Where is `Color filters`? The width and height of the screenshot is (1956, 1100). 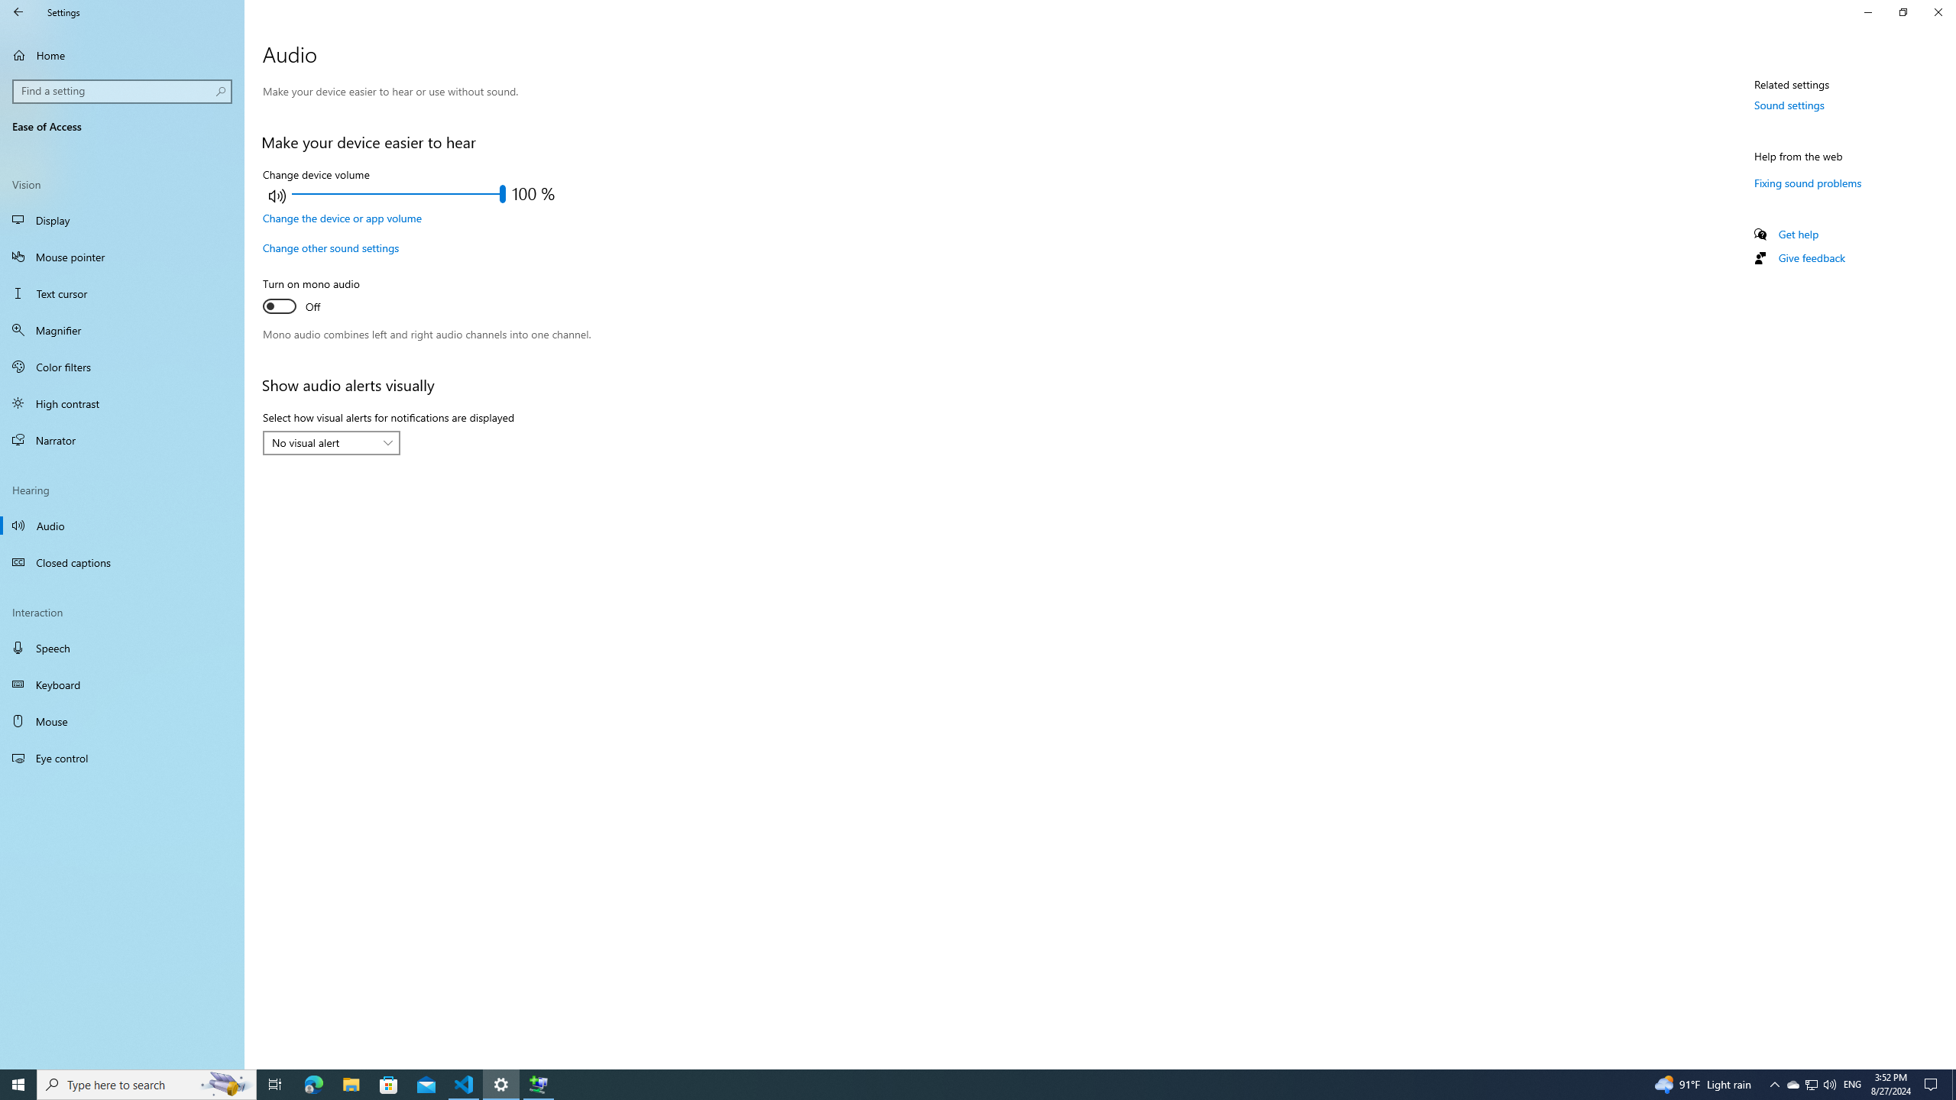 Color filters is located at coordinates (122, 367).